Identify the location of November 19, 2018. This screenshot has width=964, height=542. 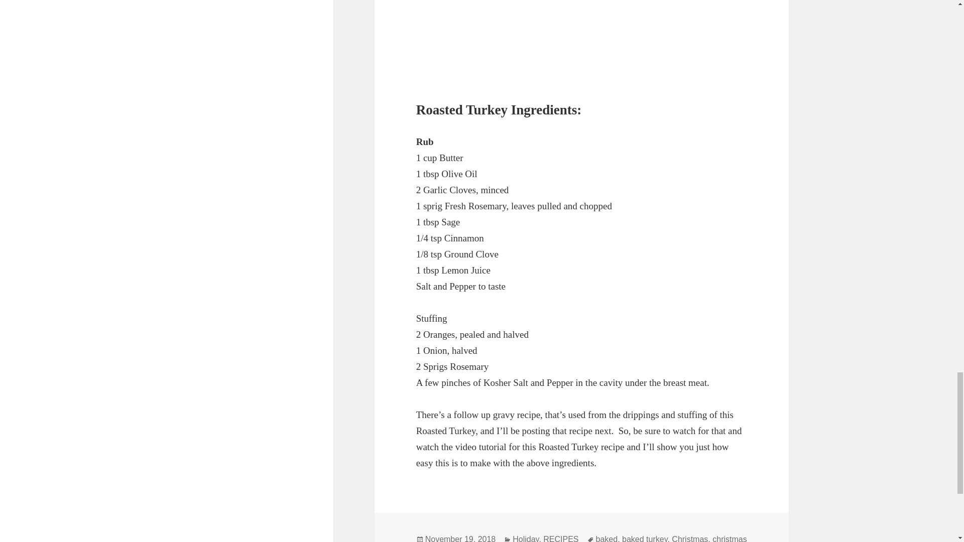
(460, 538).